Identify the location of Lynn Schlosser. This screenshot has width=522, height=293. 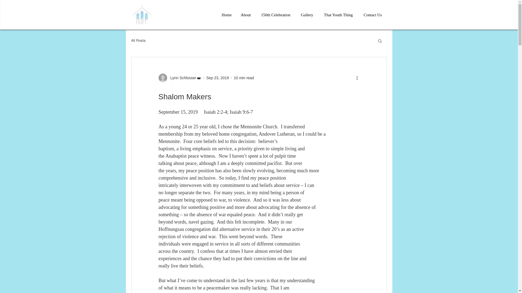
(179, 78).